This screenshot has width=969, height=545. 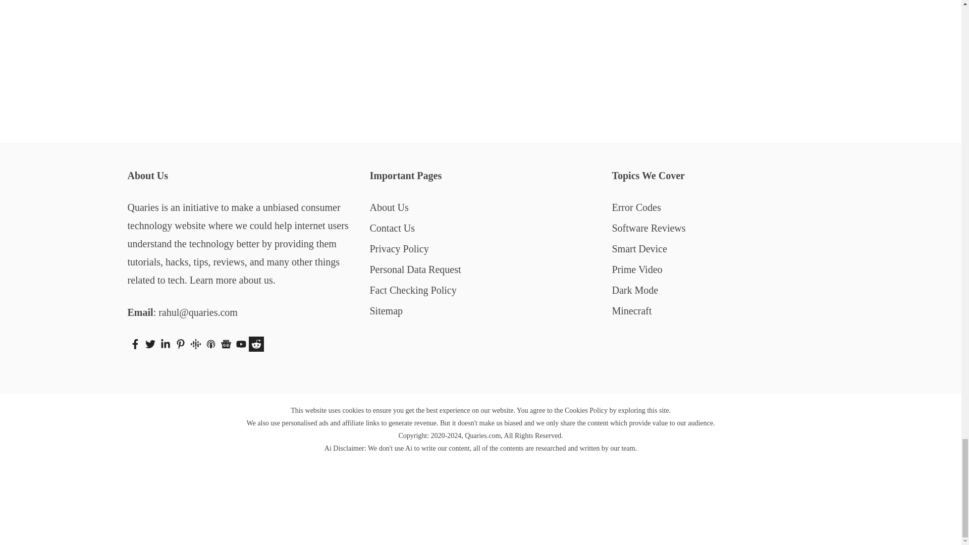 I want to click on DMCA.com Protection Status, so click(x=480, y=528).